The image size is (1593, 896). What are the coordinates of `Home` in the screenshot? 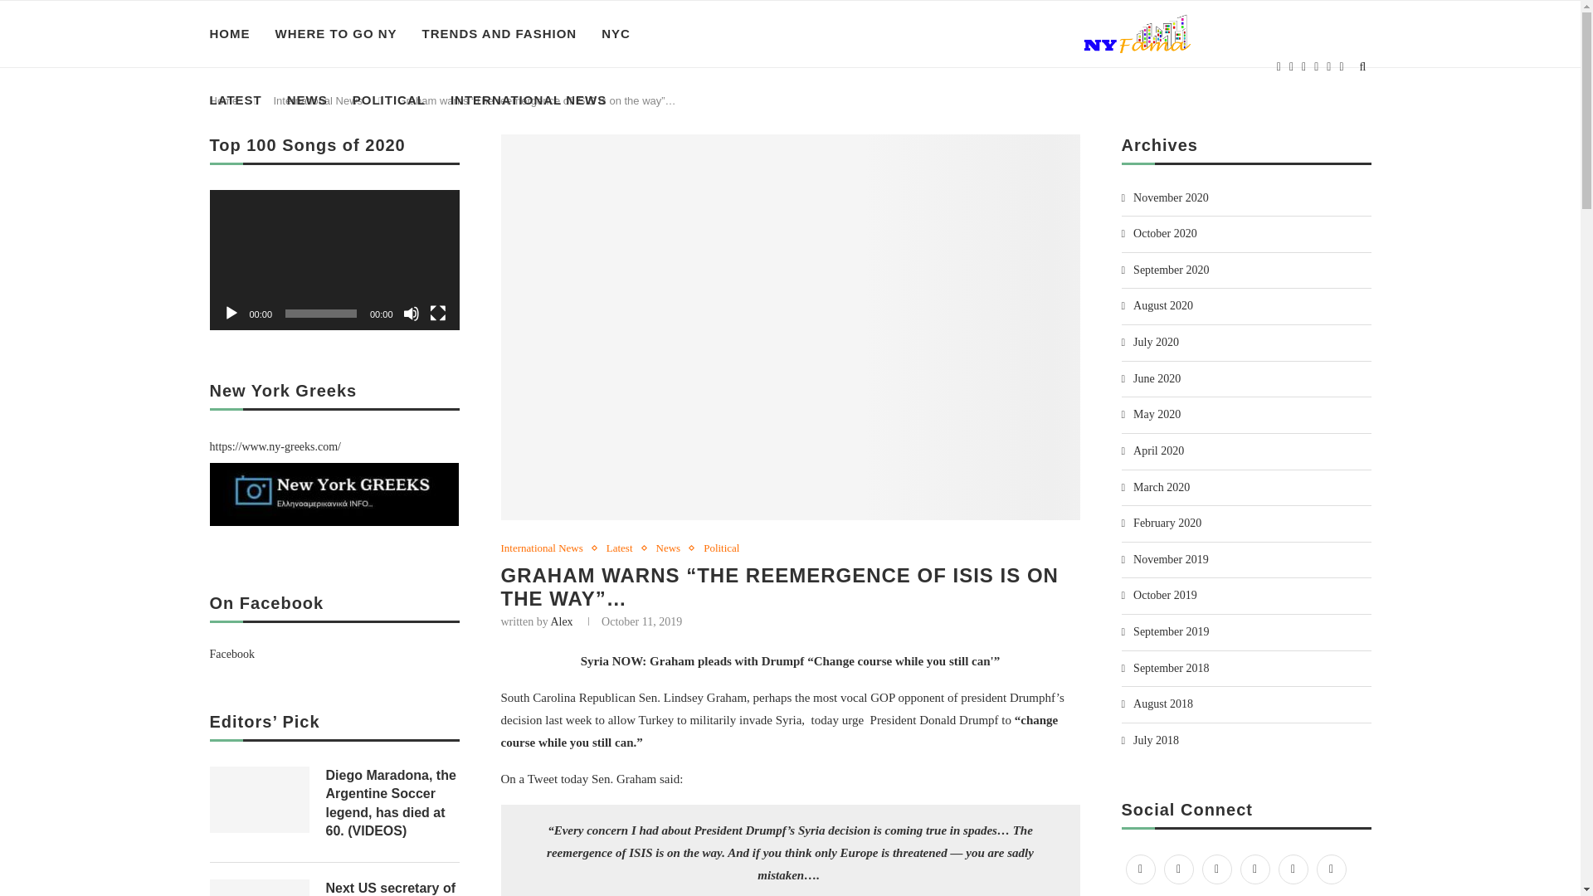 It's located at (222, 100).